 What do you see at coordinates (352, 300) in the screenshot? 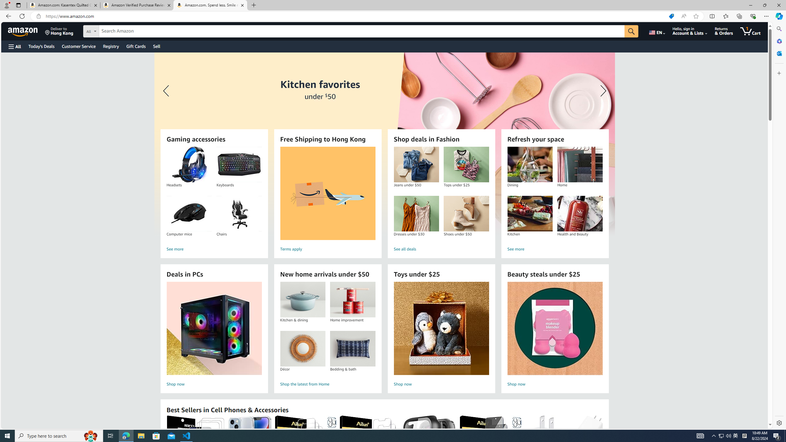
I see `Home improvement` at bounding box center [352, 300].